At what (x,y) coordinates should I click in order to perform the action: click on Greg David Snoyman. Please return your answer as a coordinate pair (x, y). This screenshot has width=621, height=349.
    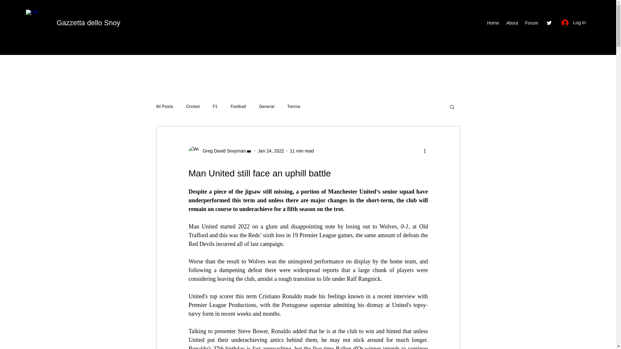
    Looking at the image, I should click on (220, 151).